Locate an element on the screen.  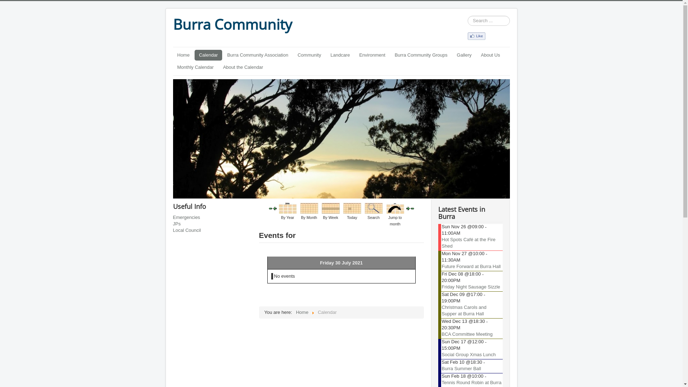
Home is located at coordinates (302, 312).